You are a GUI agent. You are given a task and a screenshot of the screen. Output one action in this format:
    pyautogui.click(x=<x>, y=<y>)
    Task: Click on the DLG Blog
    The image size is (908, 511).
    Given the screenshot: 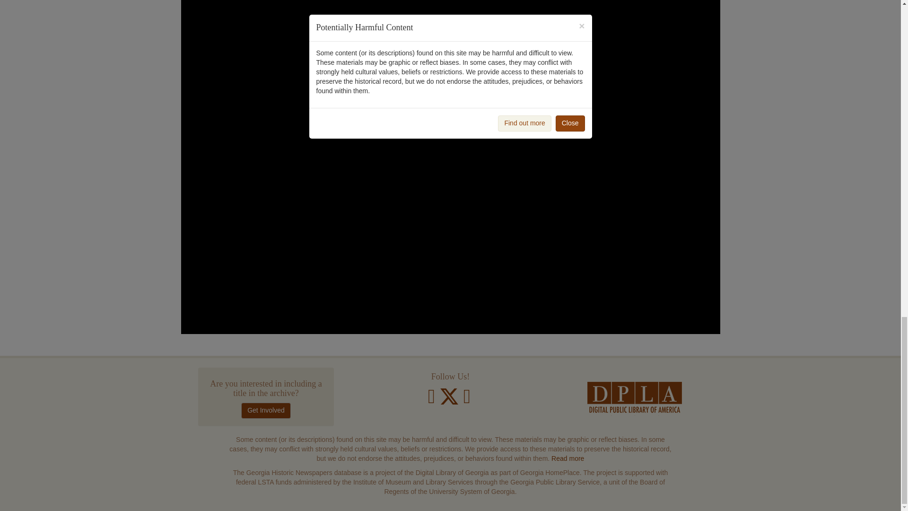 What is the action you would take?
    pyautogui.click(x=466, y=401)
    